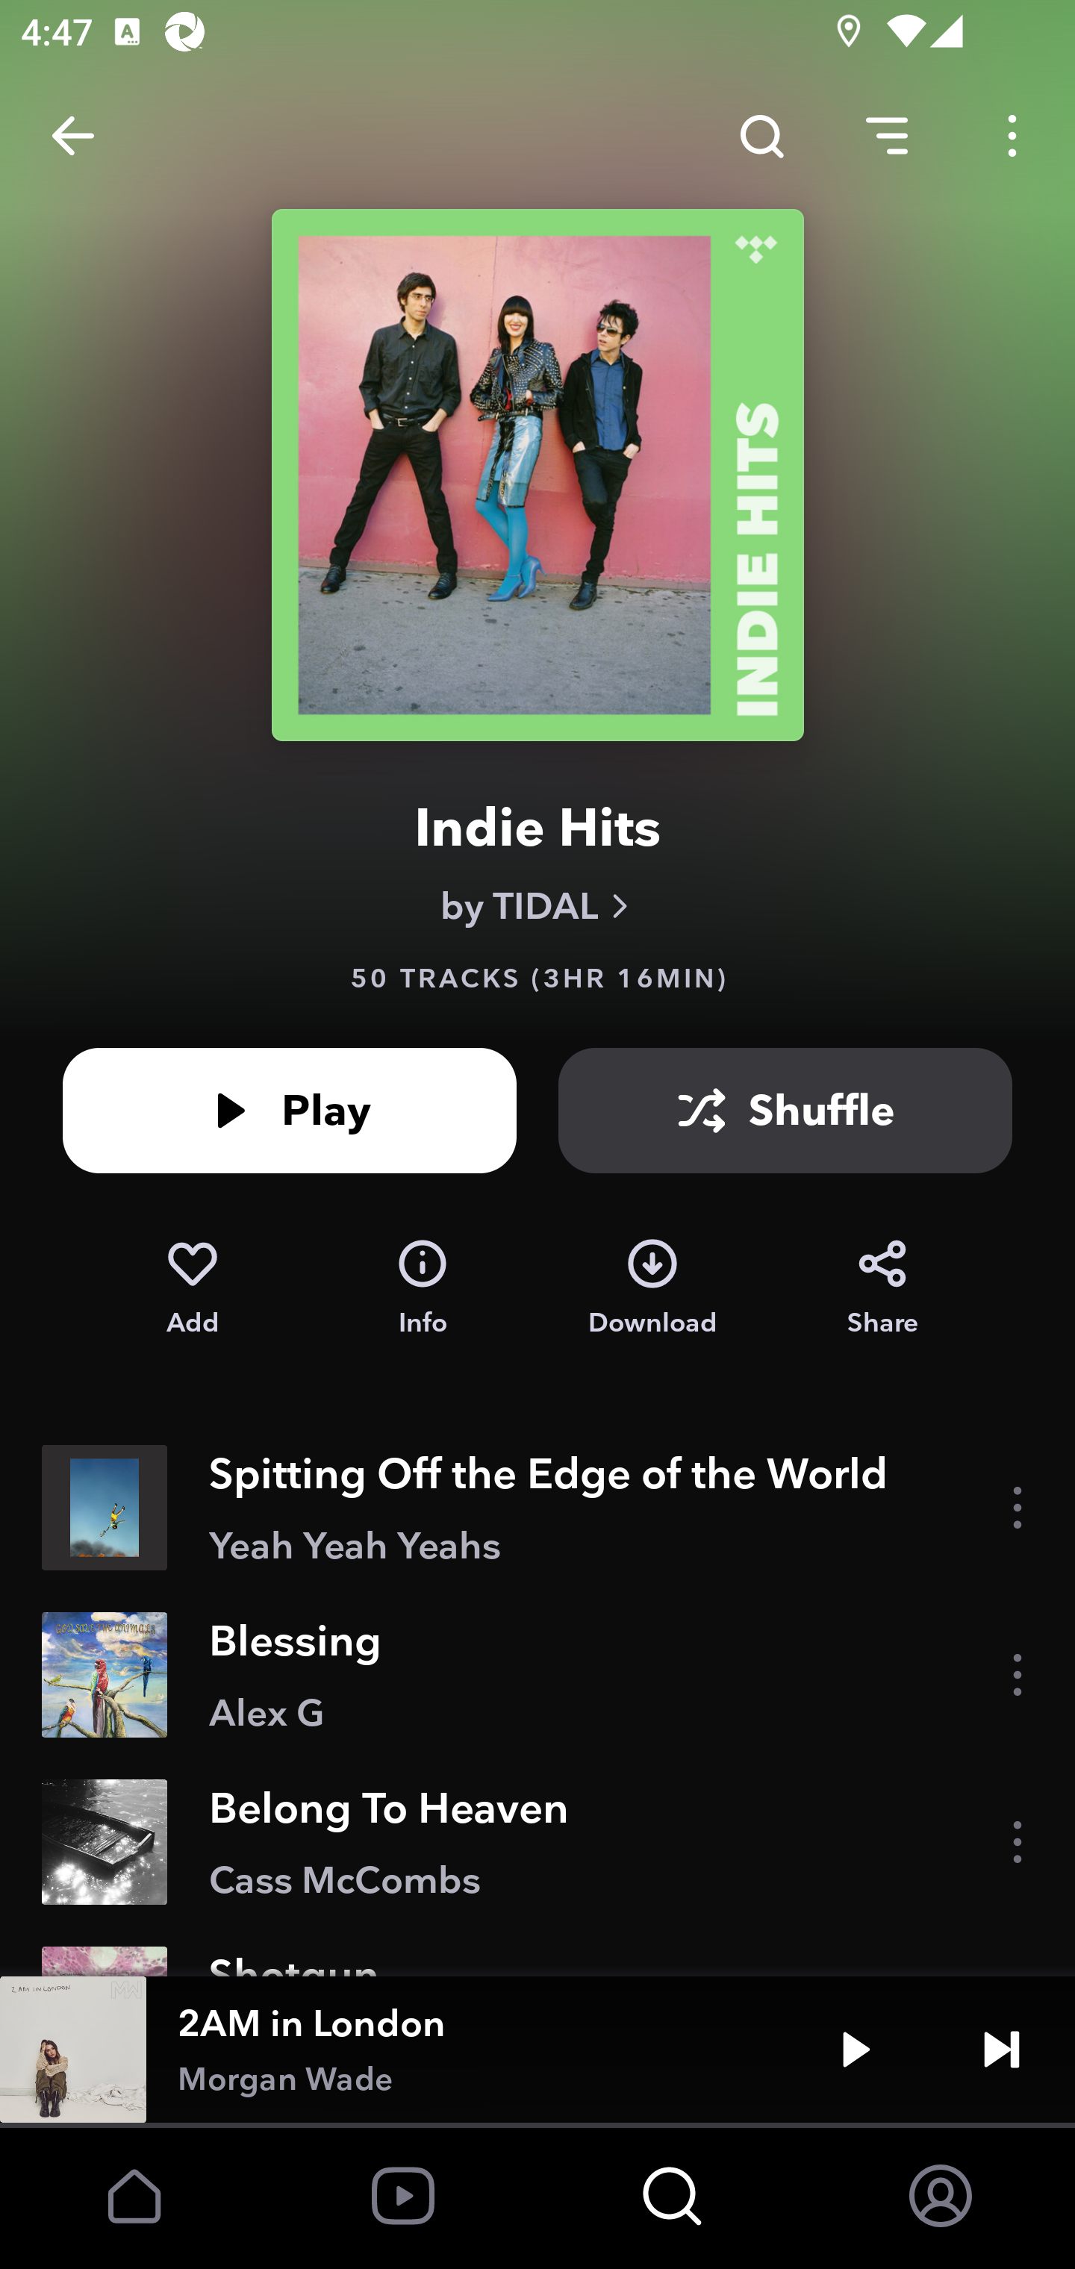 This screenshot has width=1075, height=2269. What do you see at coordinates (1012, 136) in the screenshot?
I see `Options` at bounding box center [1012, 136].